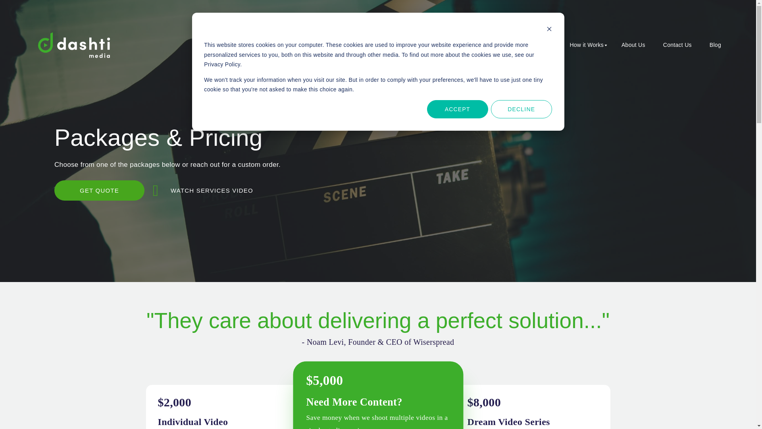 This screenshot has height=429, width=762. Describe the element at coordinates (679, 44) in the screenshot. I see `Contact Us` at that location.